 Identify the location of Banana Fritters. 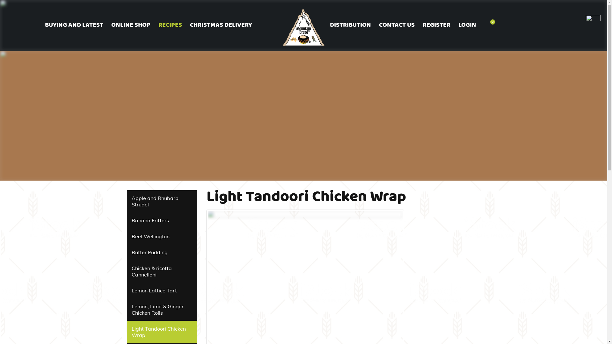
(162, 220).